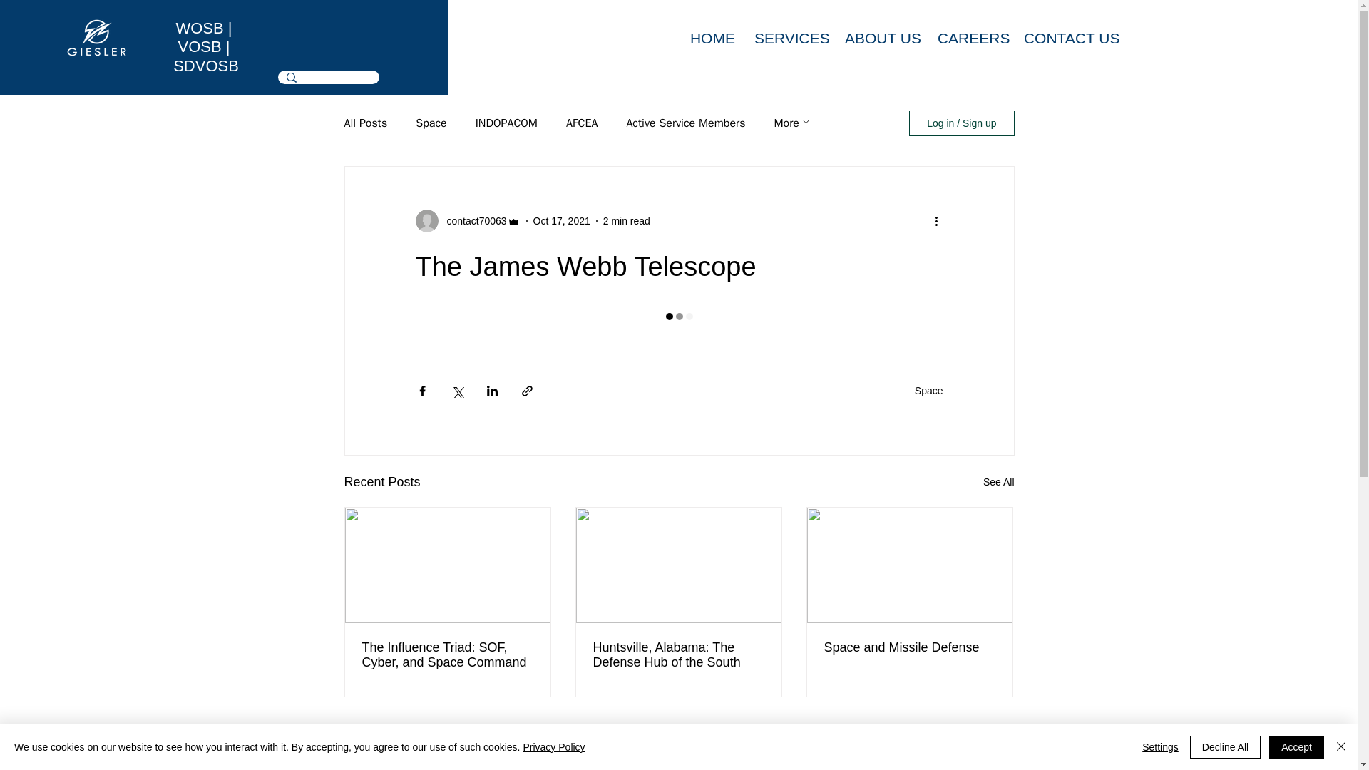  Describe the element at coordinates (562, 221) in the screenshot. I see `Oct 17, 2021` at that location.